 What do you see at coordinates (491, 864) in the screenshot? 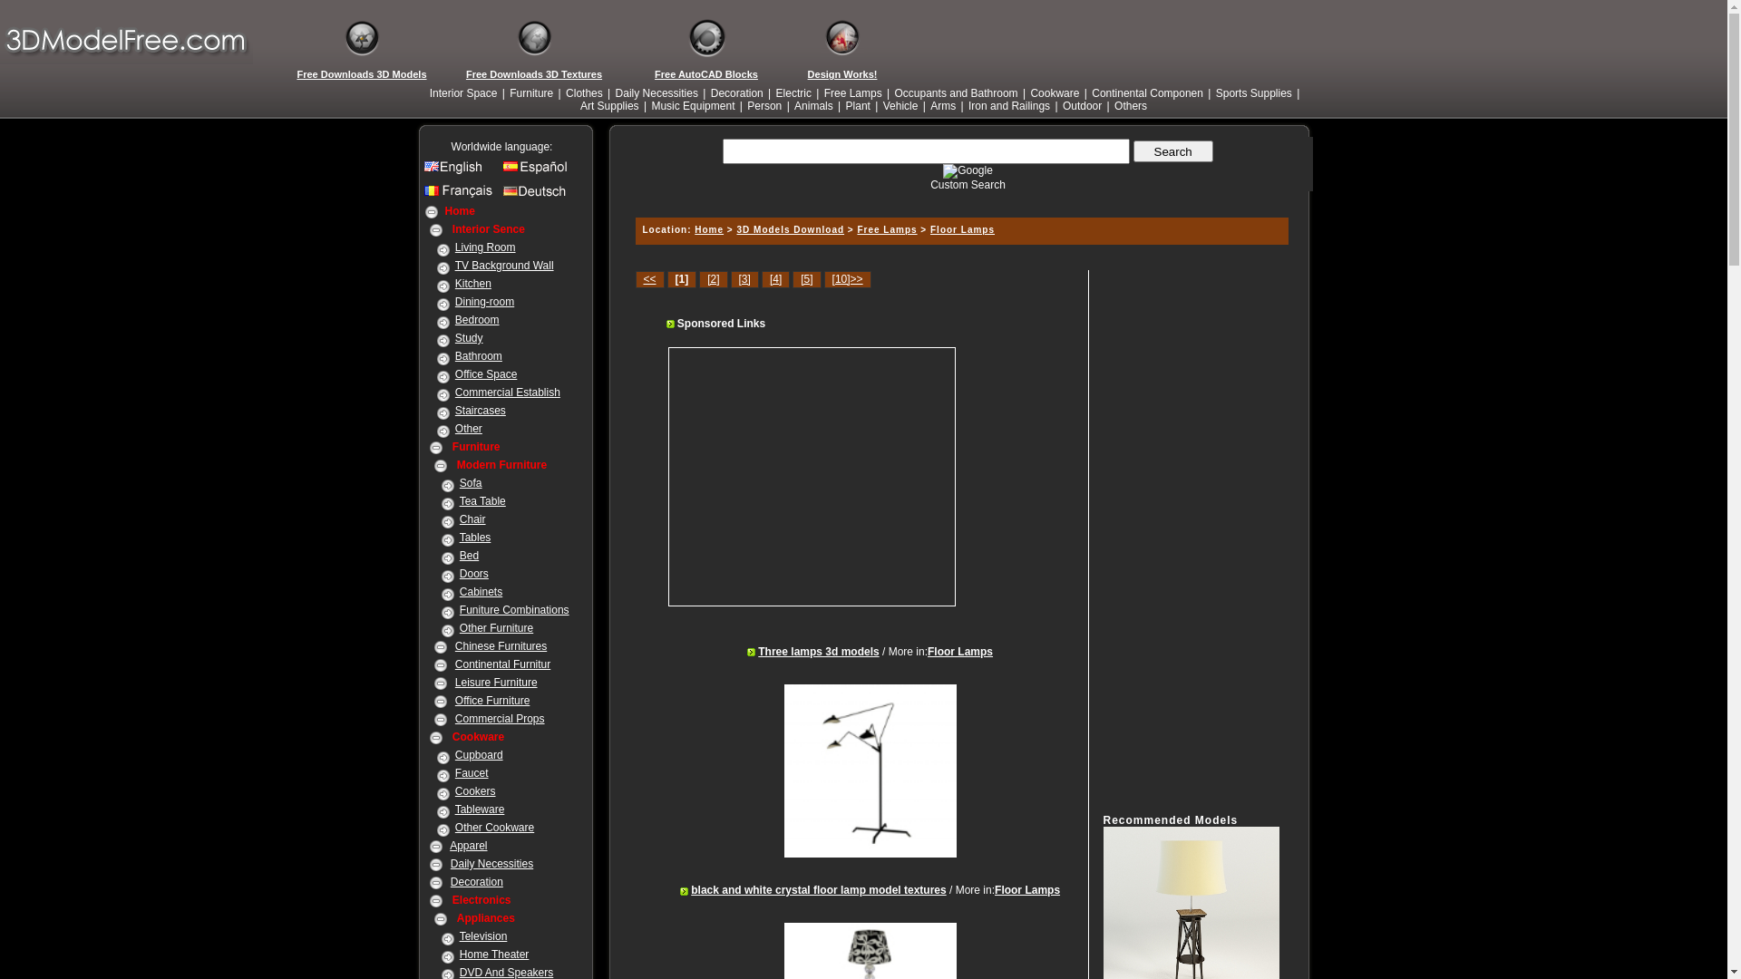
I see `Daily Necessities` at bounding box center [491, 864].